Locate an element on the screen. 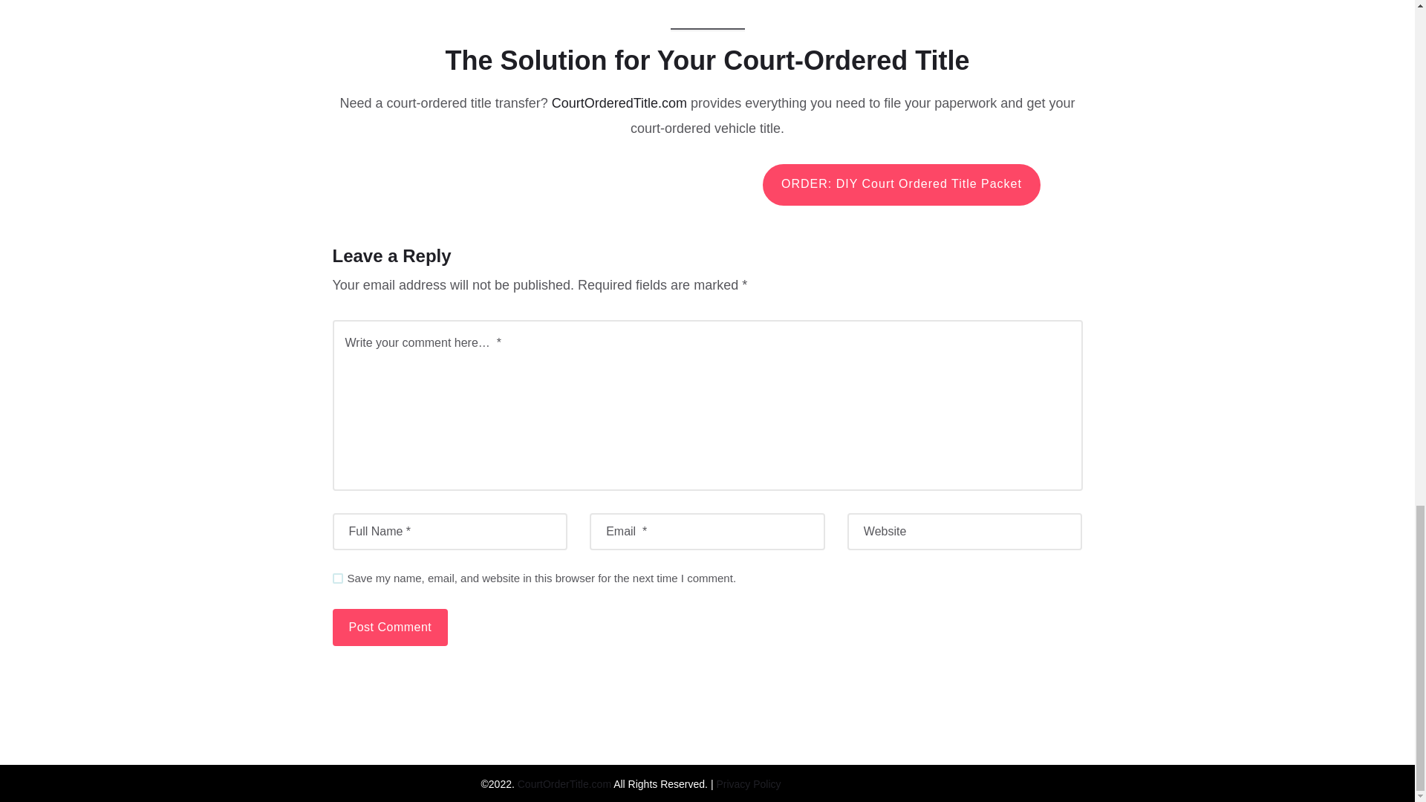 This screenshot has width=1426, height=802. CourtOrderTitle.com is located at coordinates (564, 783).